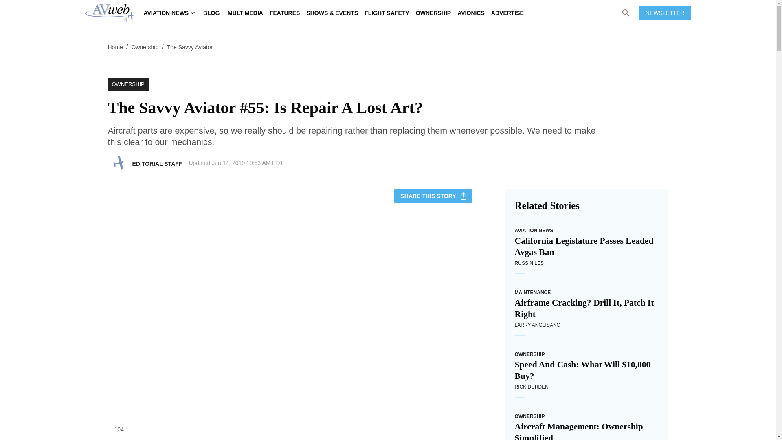  I want to click on SHARE THIS STORY, so click(433, 196).